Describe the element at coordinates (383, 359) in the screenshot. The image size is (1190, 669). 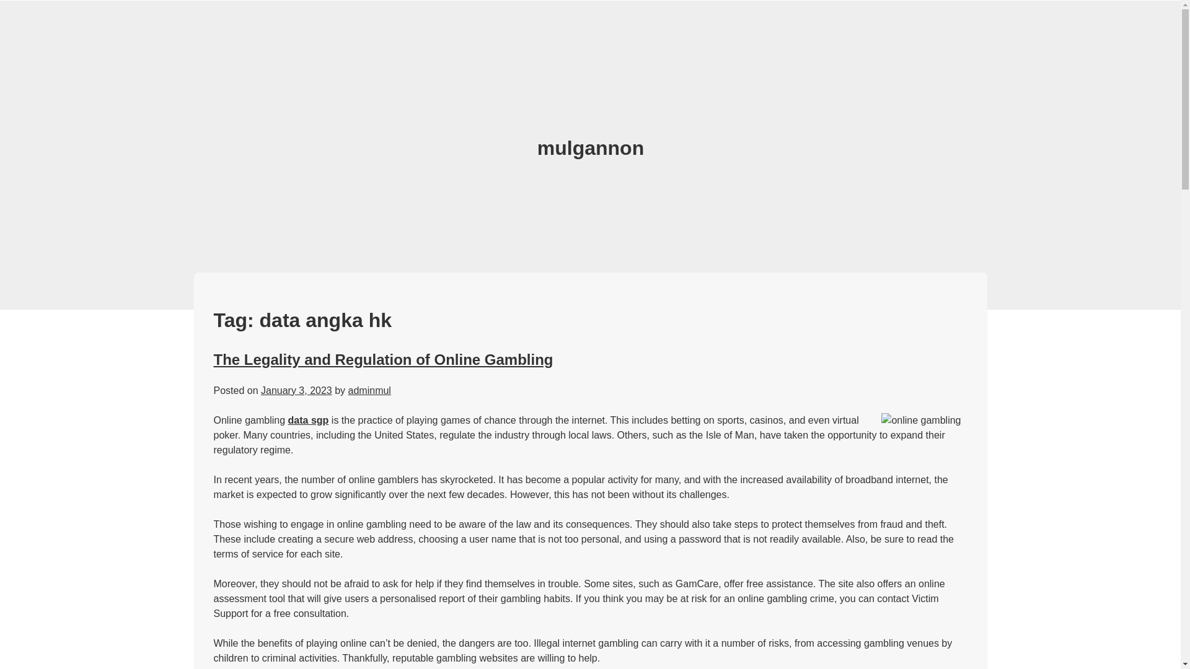
I see `The Legality and Regulation of Online Gambling` at that location.